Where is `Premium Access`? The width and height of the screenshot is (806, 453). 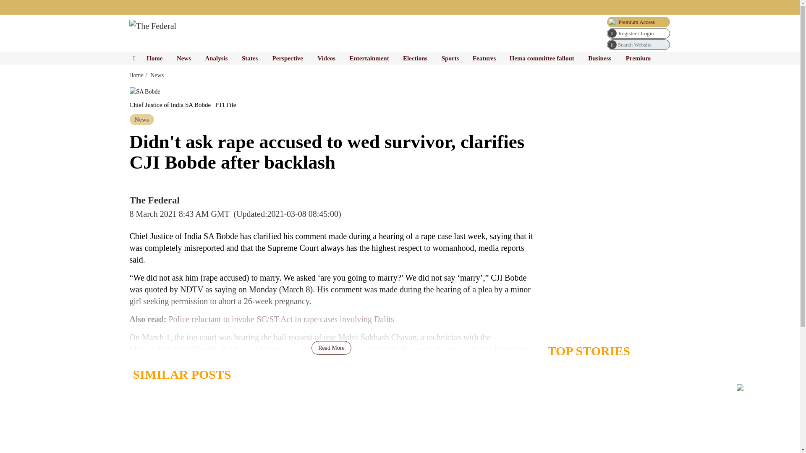 Premium Access is located at coordinates (638, 22).